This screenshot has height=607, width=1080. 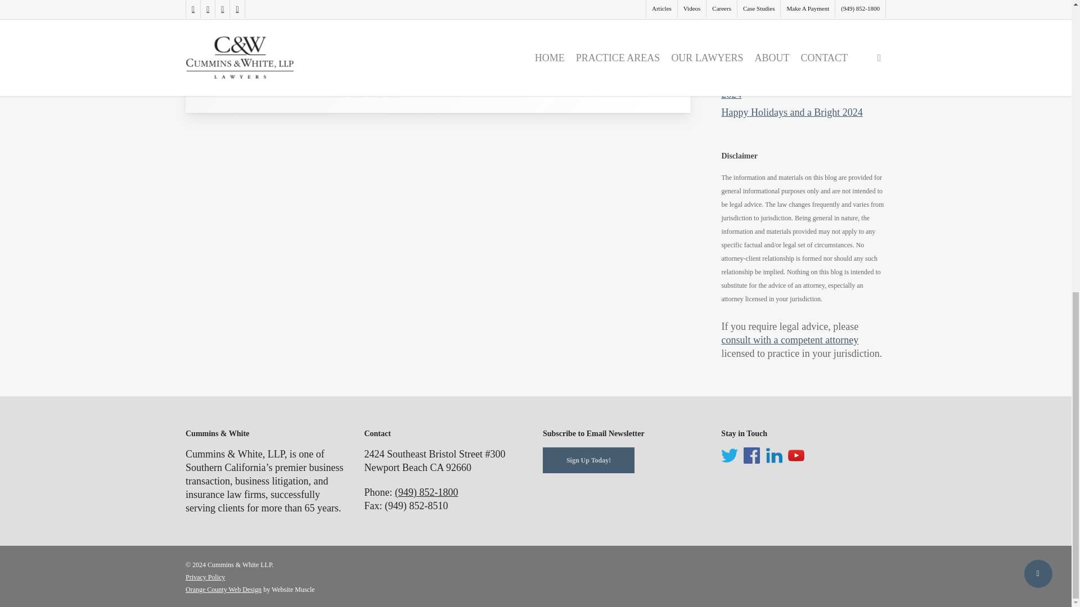 What do you see at coordinates (353, 71) in the screenshot?
I see `Back to Blogs` at bounding box center [353, 71].